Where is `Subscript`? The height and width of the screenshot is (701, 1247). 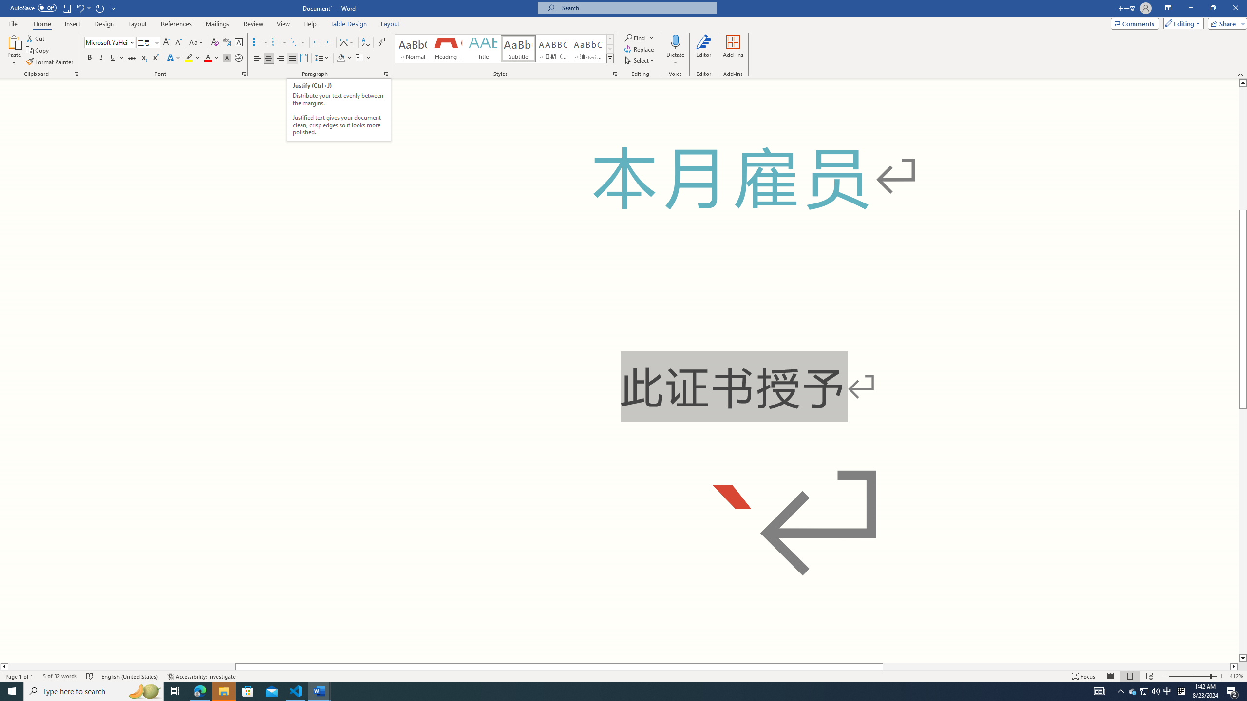
Subscript is located at coordinates (144, 58).